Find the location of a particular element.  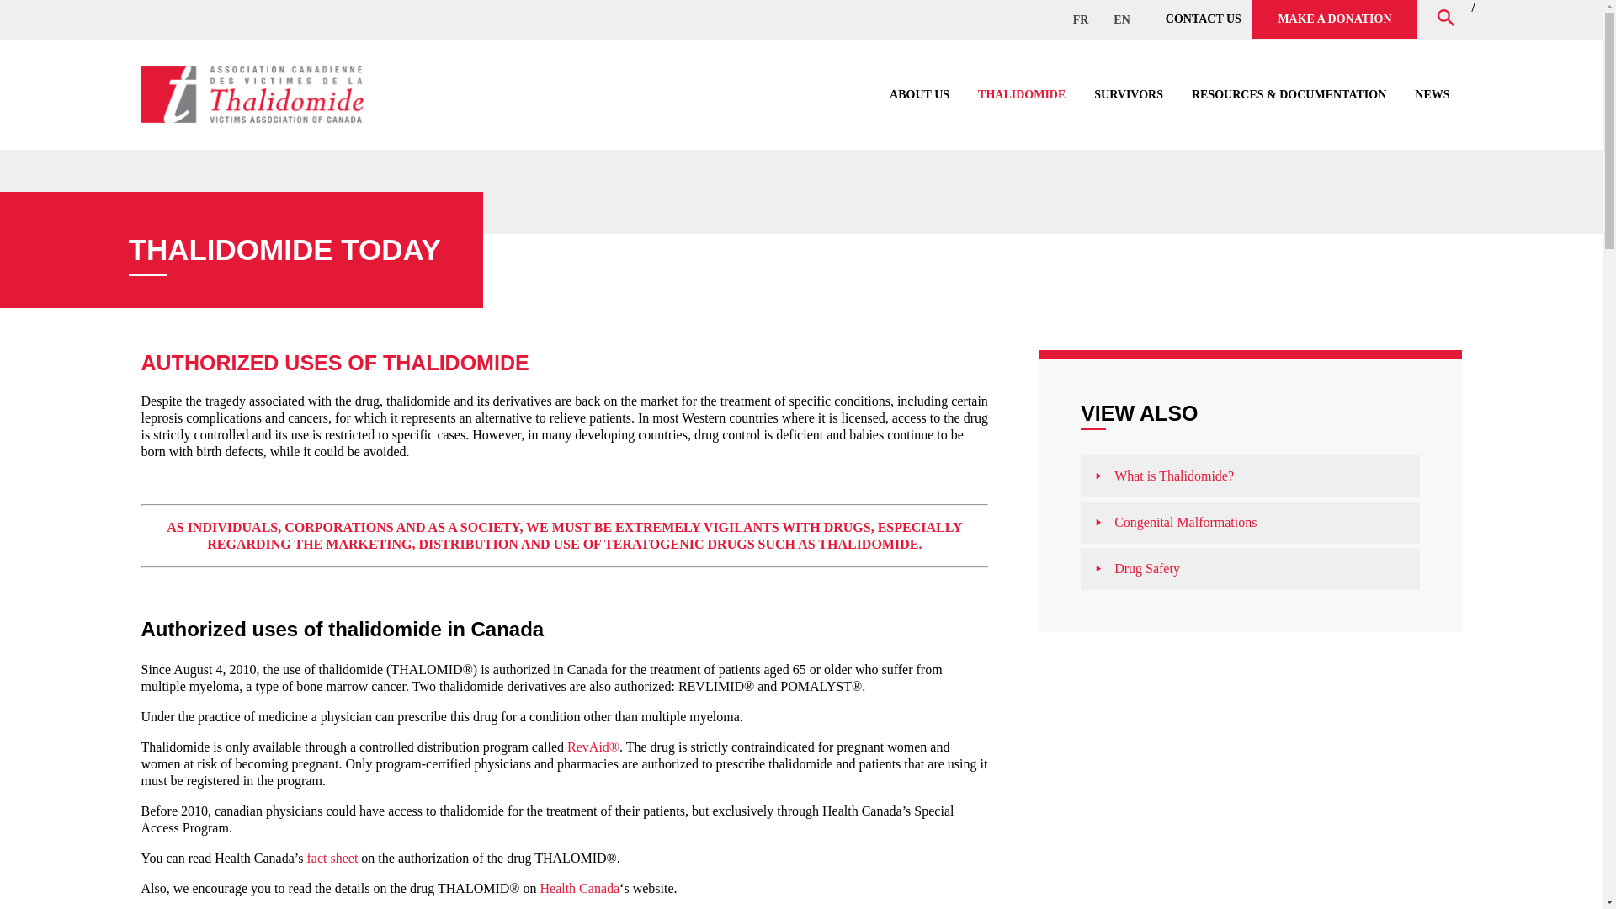

MAKE A DONATION is located at coordinates (1335, 19).